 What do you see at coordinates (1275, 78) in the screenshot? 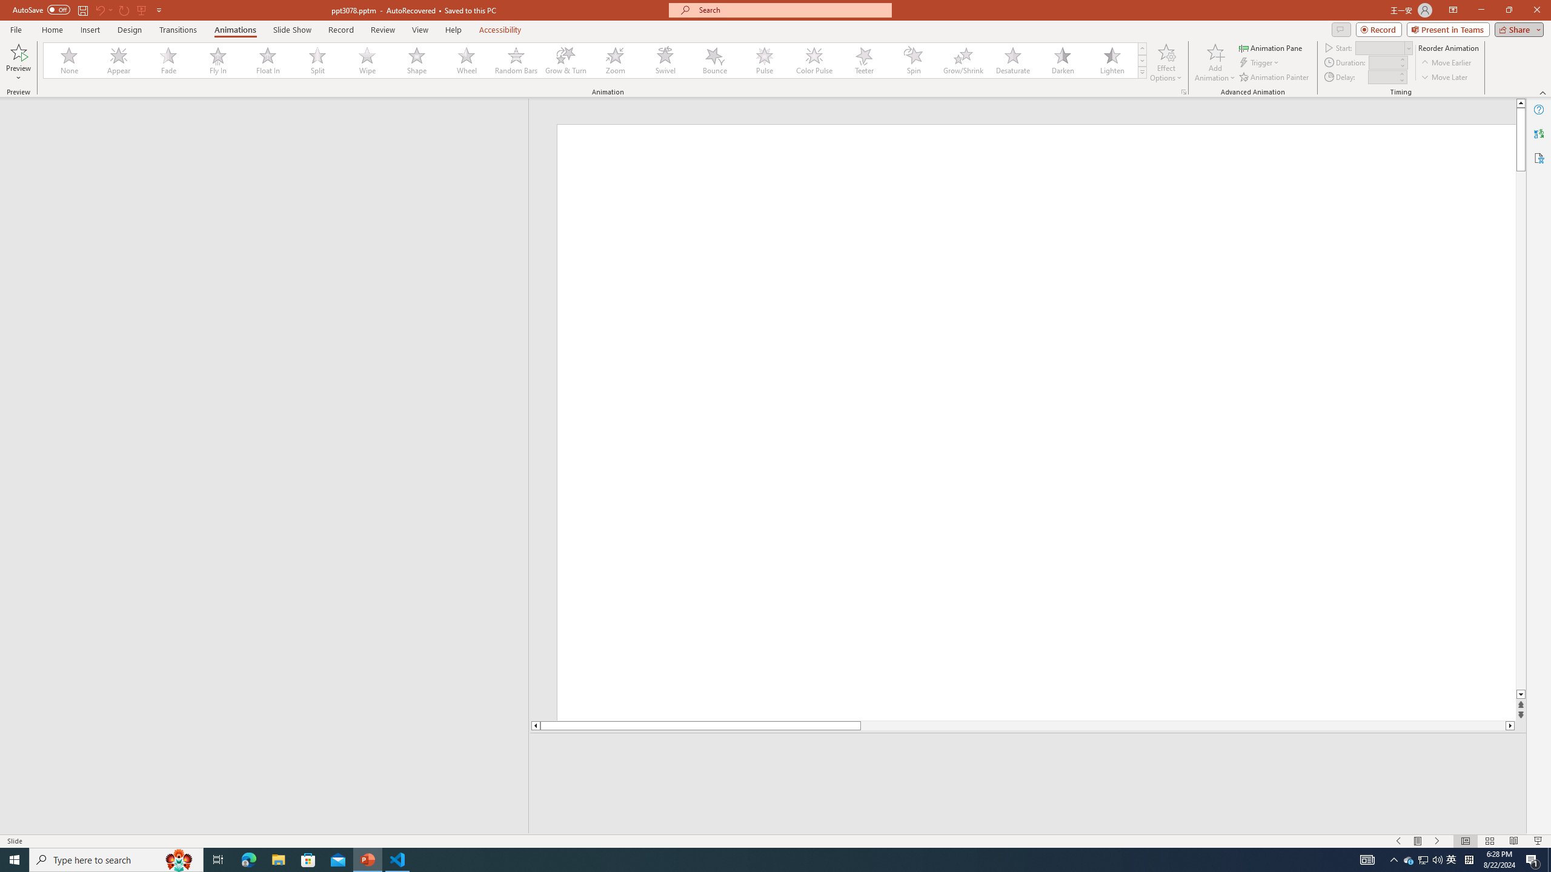
I see `Animation Painter` at bounding box center [1275, 78].